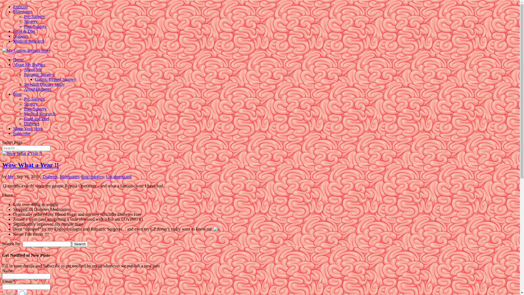  I want to click on Post-Surgery, so click(93, 176).